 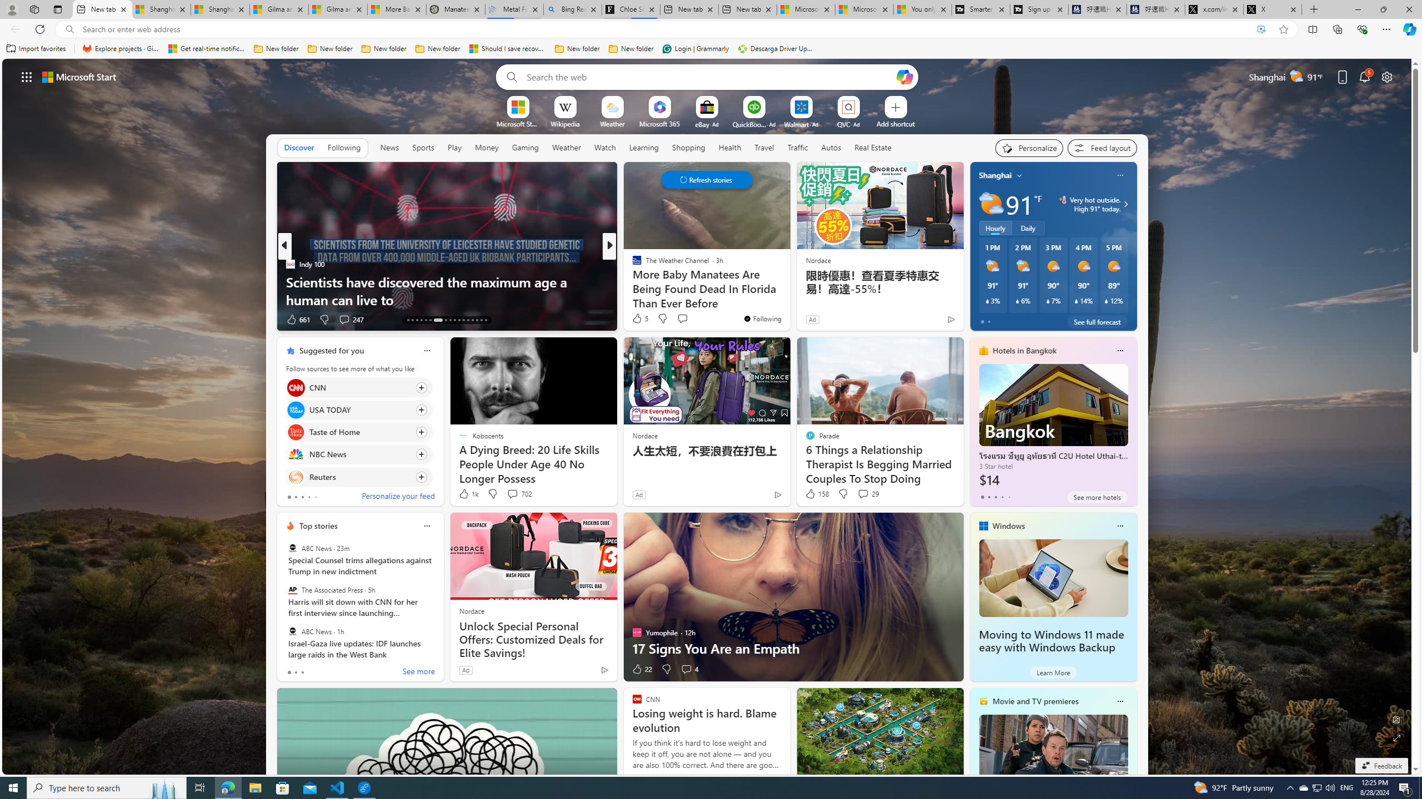 I want to click on Real Estate, so click(x=873, y=148).